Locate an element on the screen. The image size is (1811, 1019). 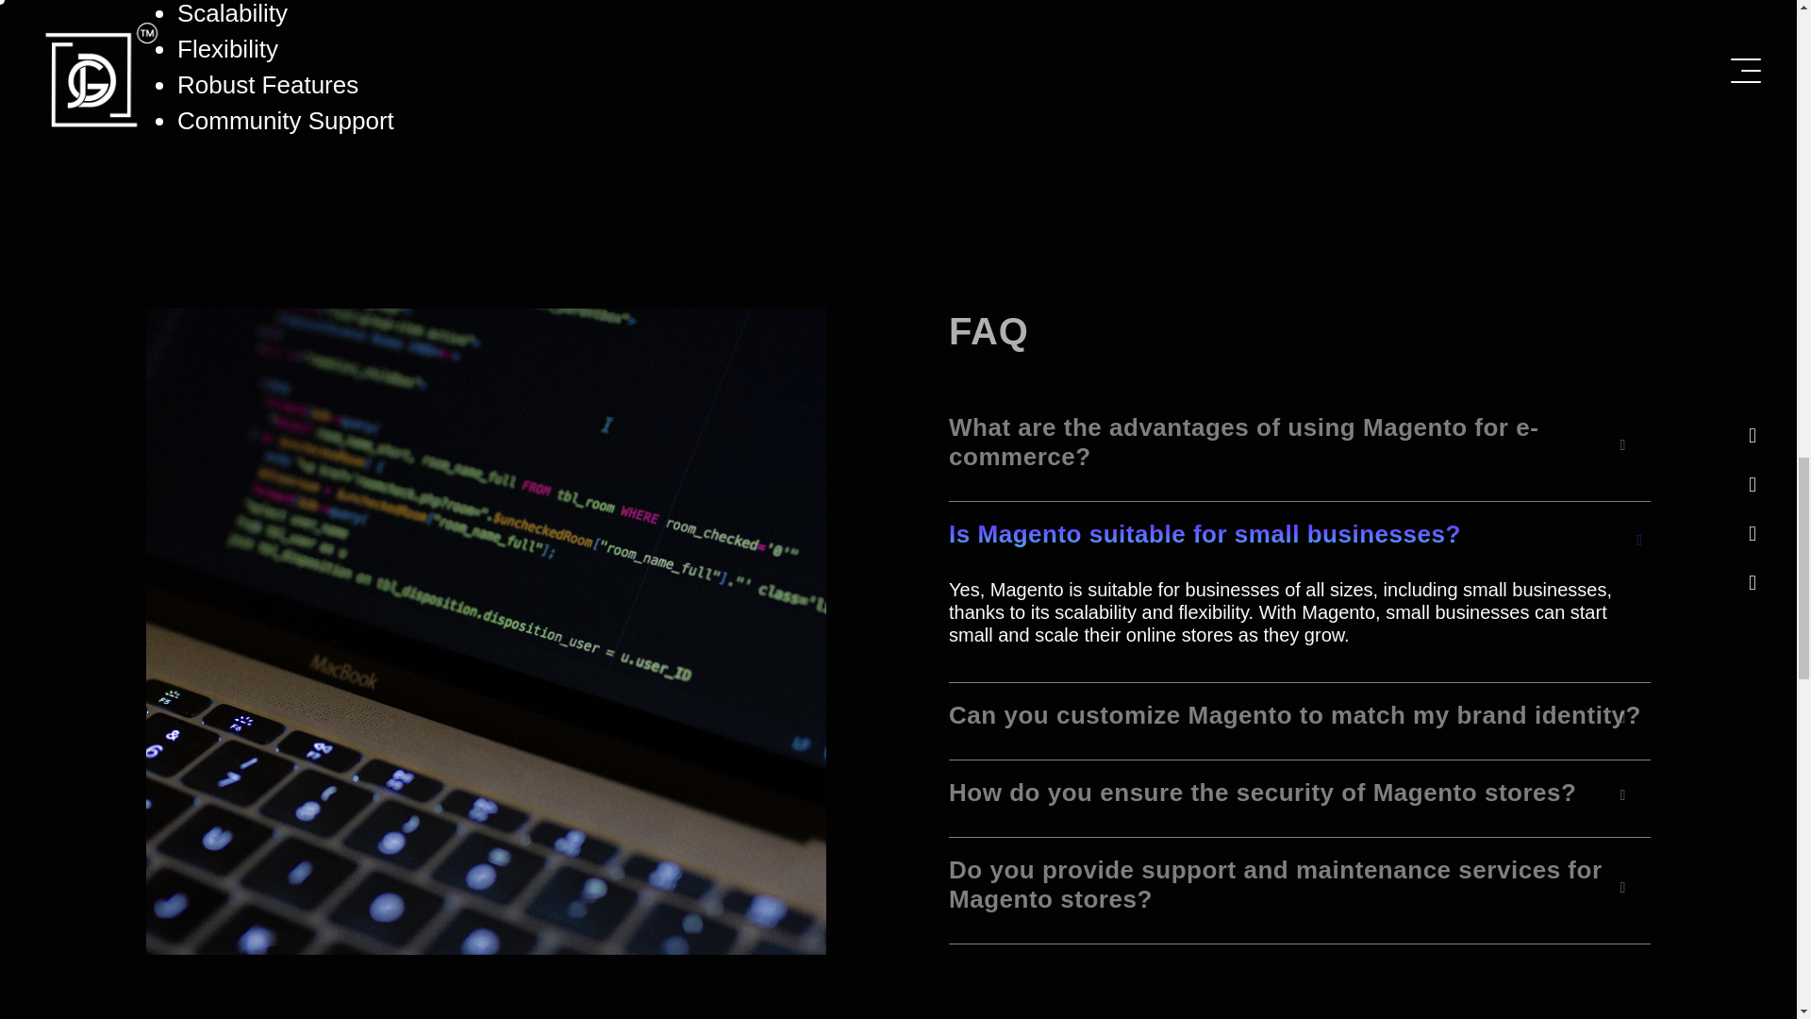
How do you ensure the security of Magento stores? is located at coordinates (1300, 798).